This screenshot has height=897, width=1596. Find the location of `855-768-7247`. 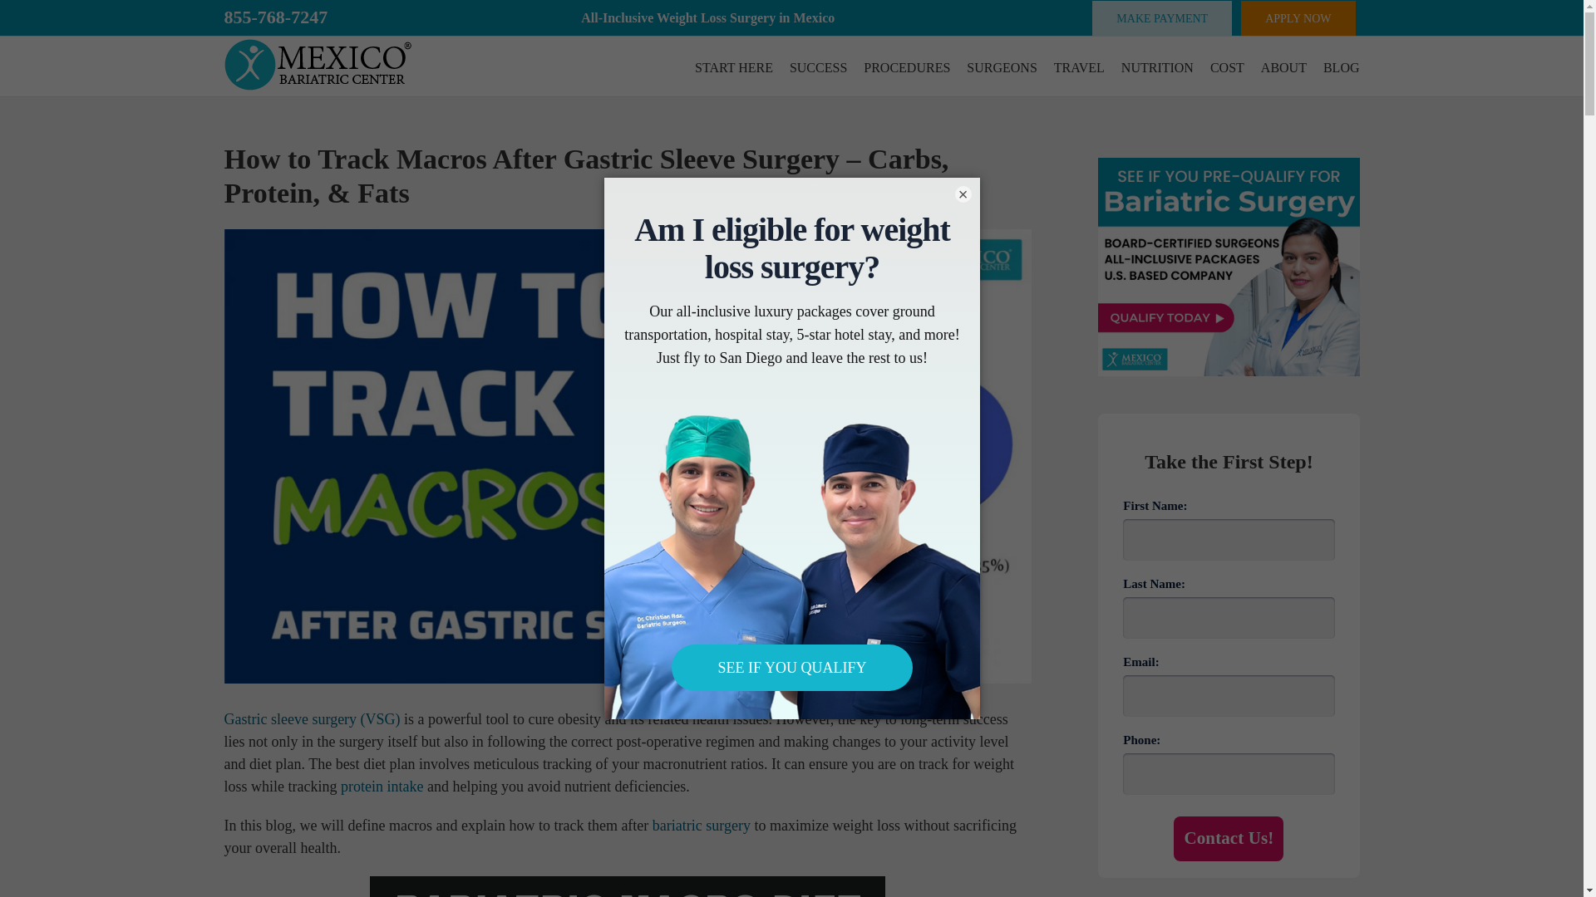

855-768-7247 is located at coordinates (276, 17).